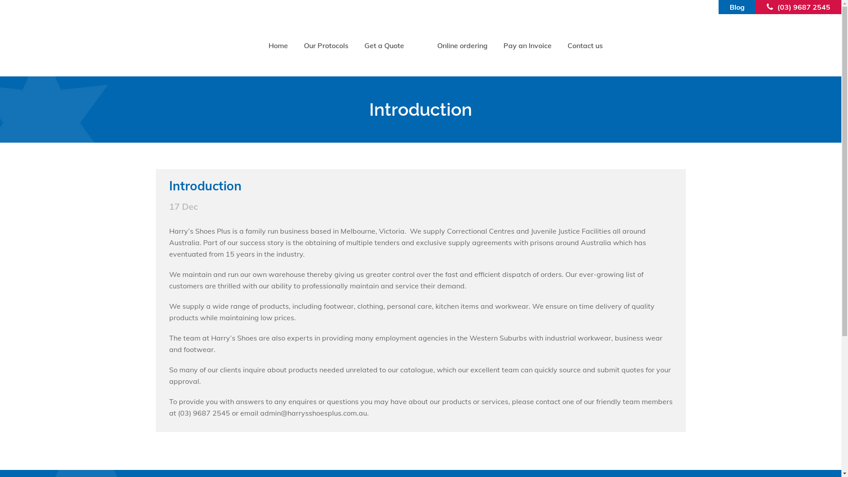  What do you see at coordinates (527, 45) in the screenshot?
I see `Pay an Invoice` at bounding box center [527, 45].